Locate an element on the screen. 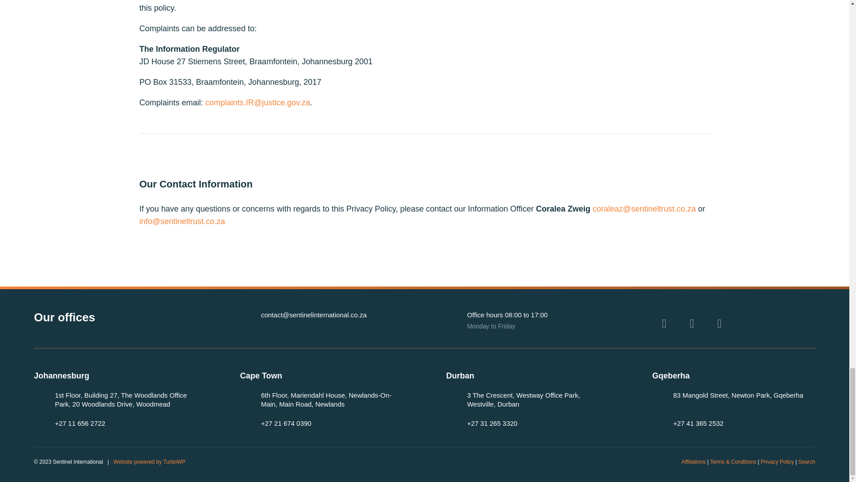 The width and height of the screenshot is (856, 482). Search is located at coordinates (807, 462).